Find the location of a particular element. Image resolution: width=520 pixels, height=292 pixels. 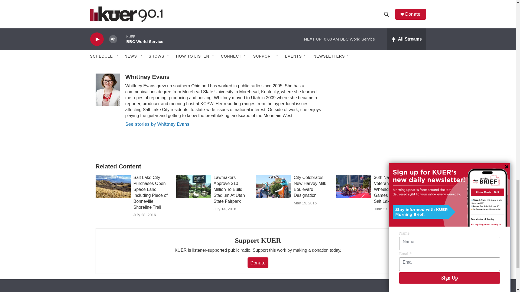

3rd party ad content is located at coordinates (379, 8).